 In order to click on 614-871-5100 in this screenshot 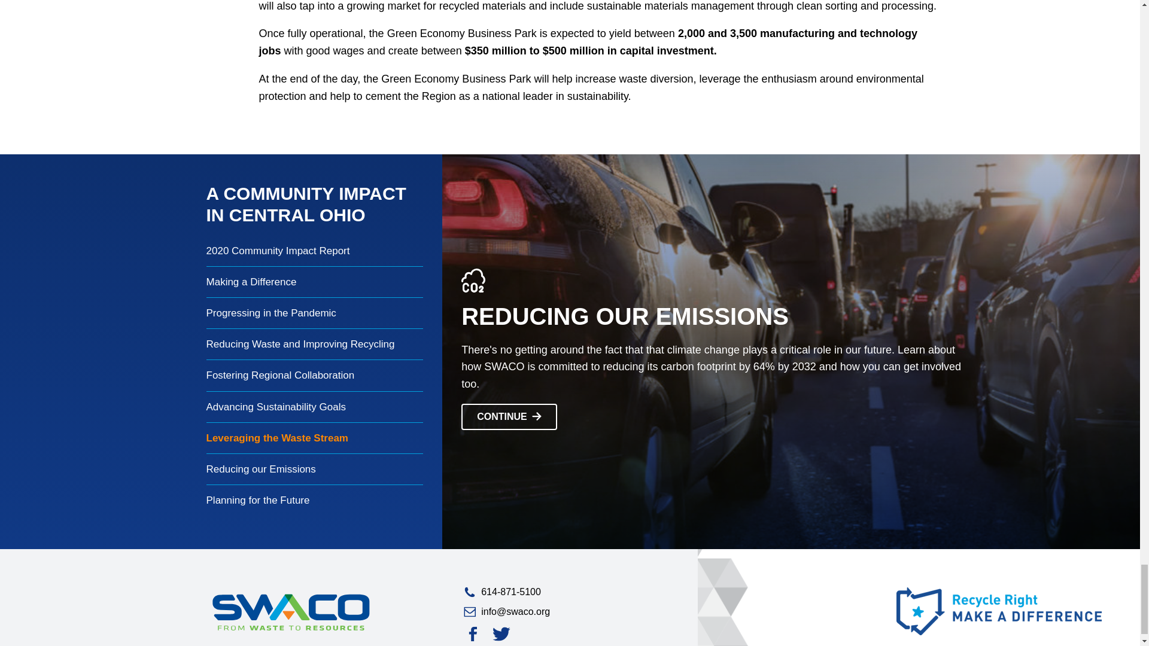, I will do `click(571, 592)`.